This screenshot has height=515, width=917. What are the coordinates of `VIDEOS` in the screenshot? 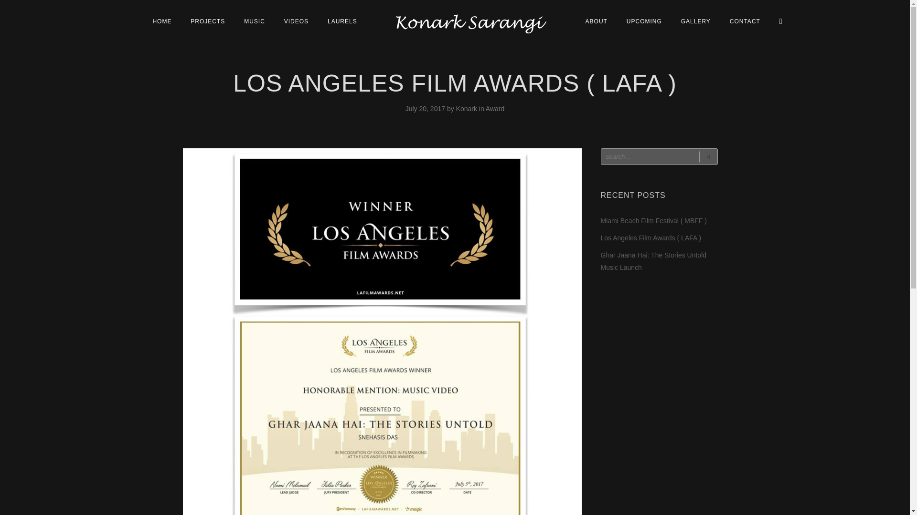 It's located at (296, 21).